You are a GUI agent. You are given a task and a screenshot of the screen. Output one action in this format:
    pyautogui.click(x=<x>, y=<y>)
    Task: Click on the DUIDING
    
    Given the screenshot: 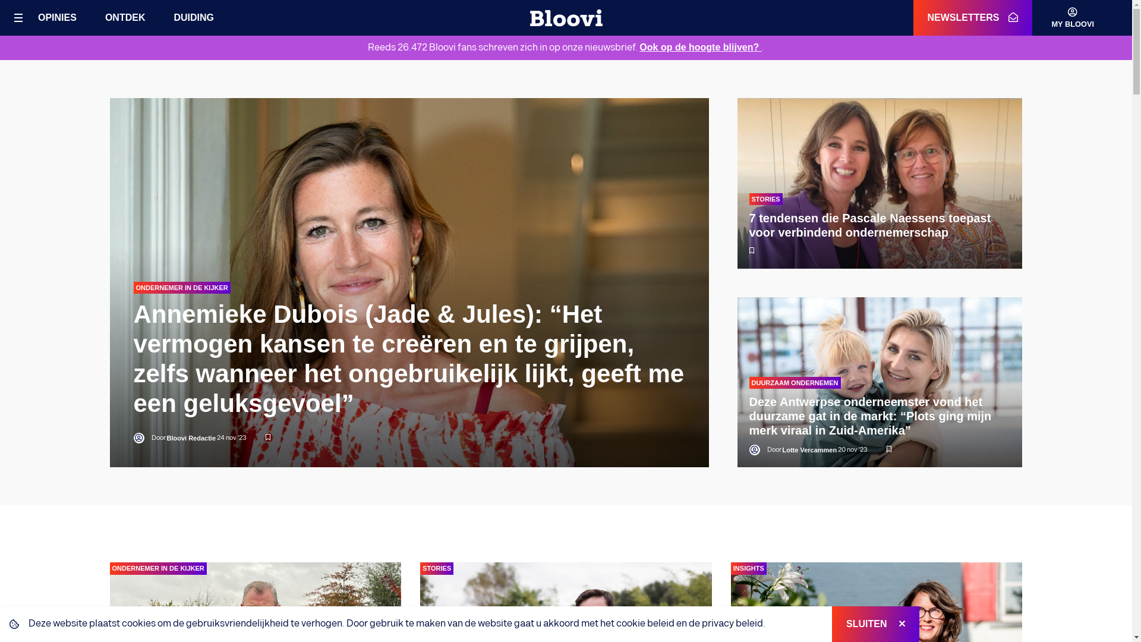 What is the action you would take?
    pyautogui.click(x=194, y=17)
    